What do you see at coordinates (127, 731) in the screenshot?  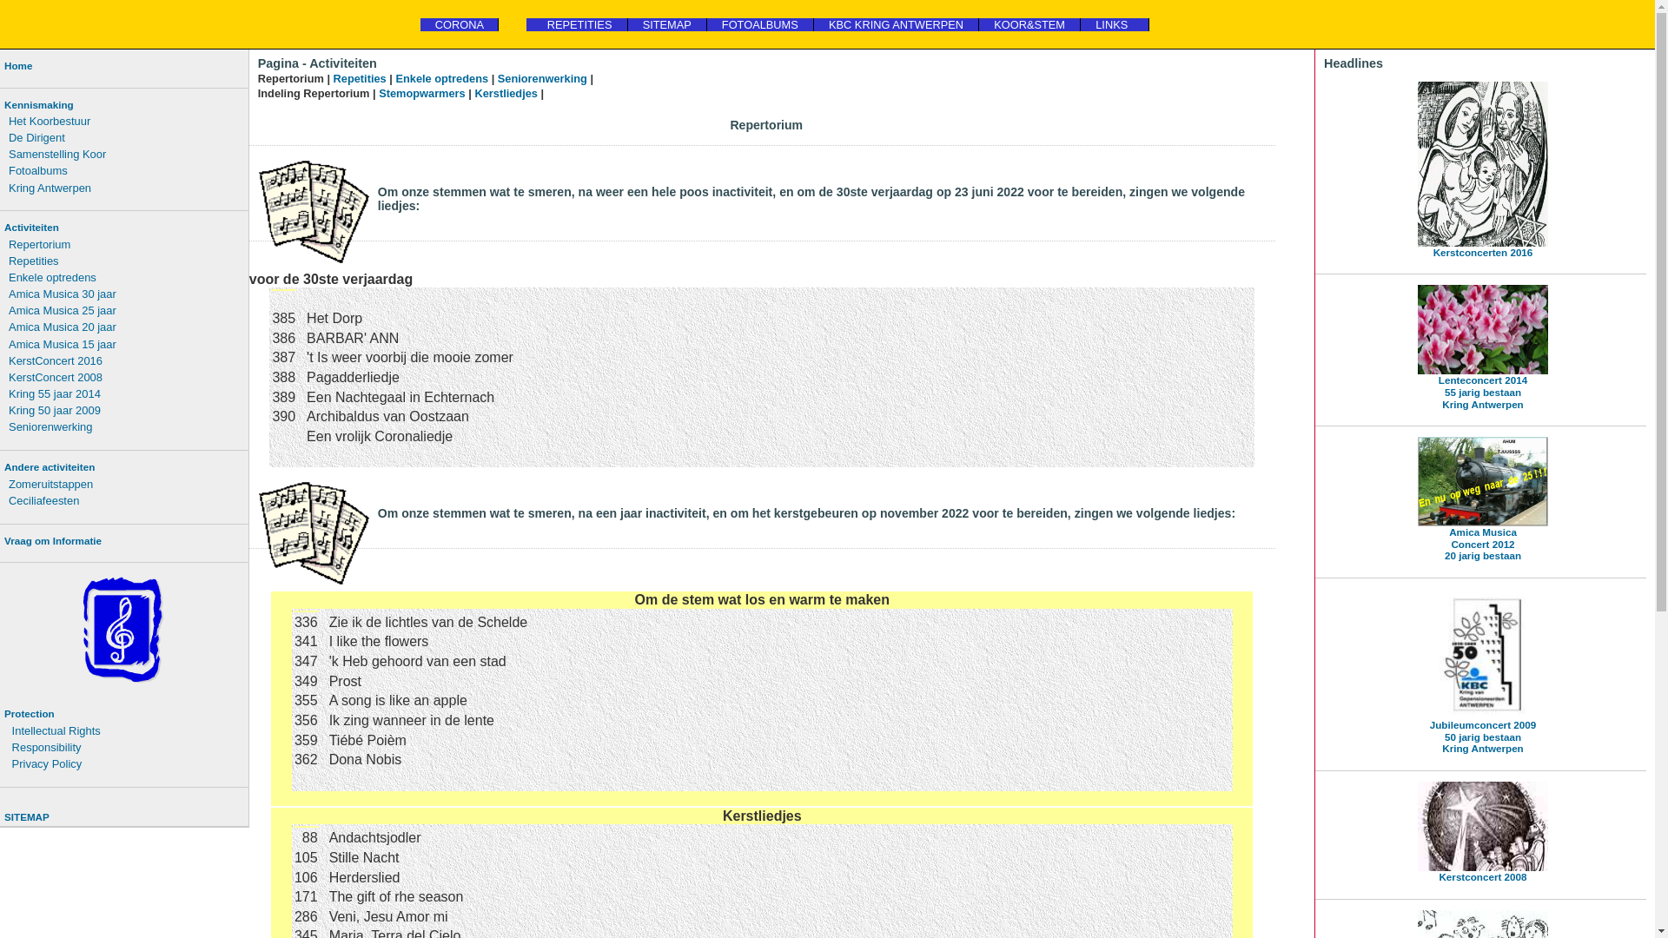 I see ` Intellectual Rights` at bounding box center [127, 731].